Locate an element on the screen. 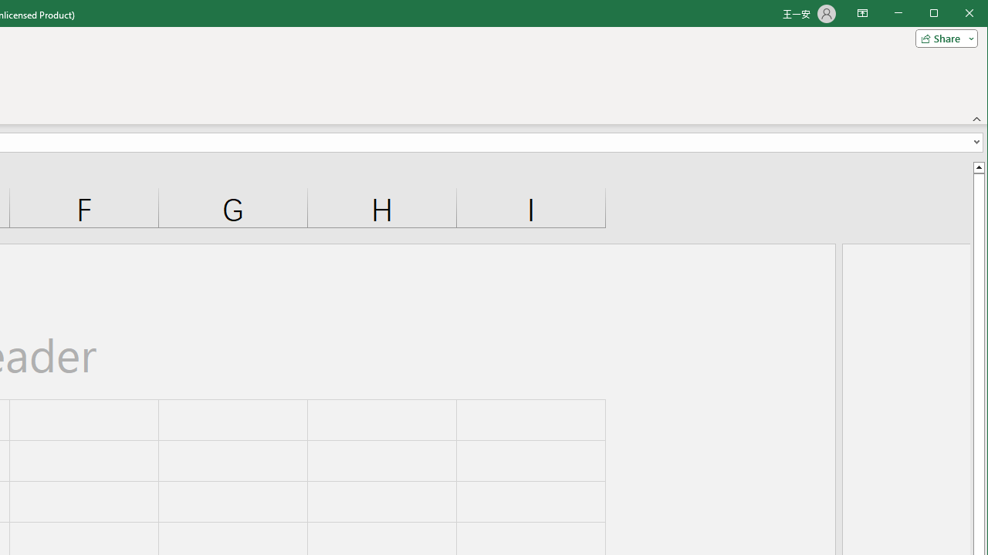 This screenshot has width=988, height=555. Maximize is located at coordinates (956, 14).